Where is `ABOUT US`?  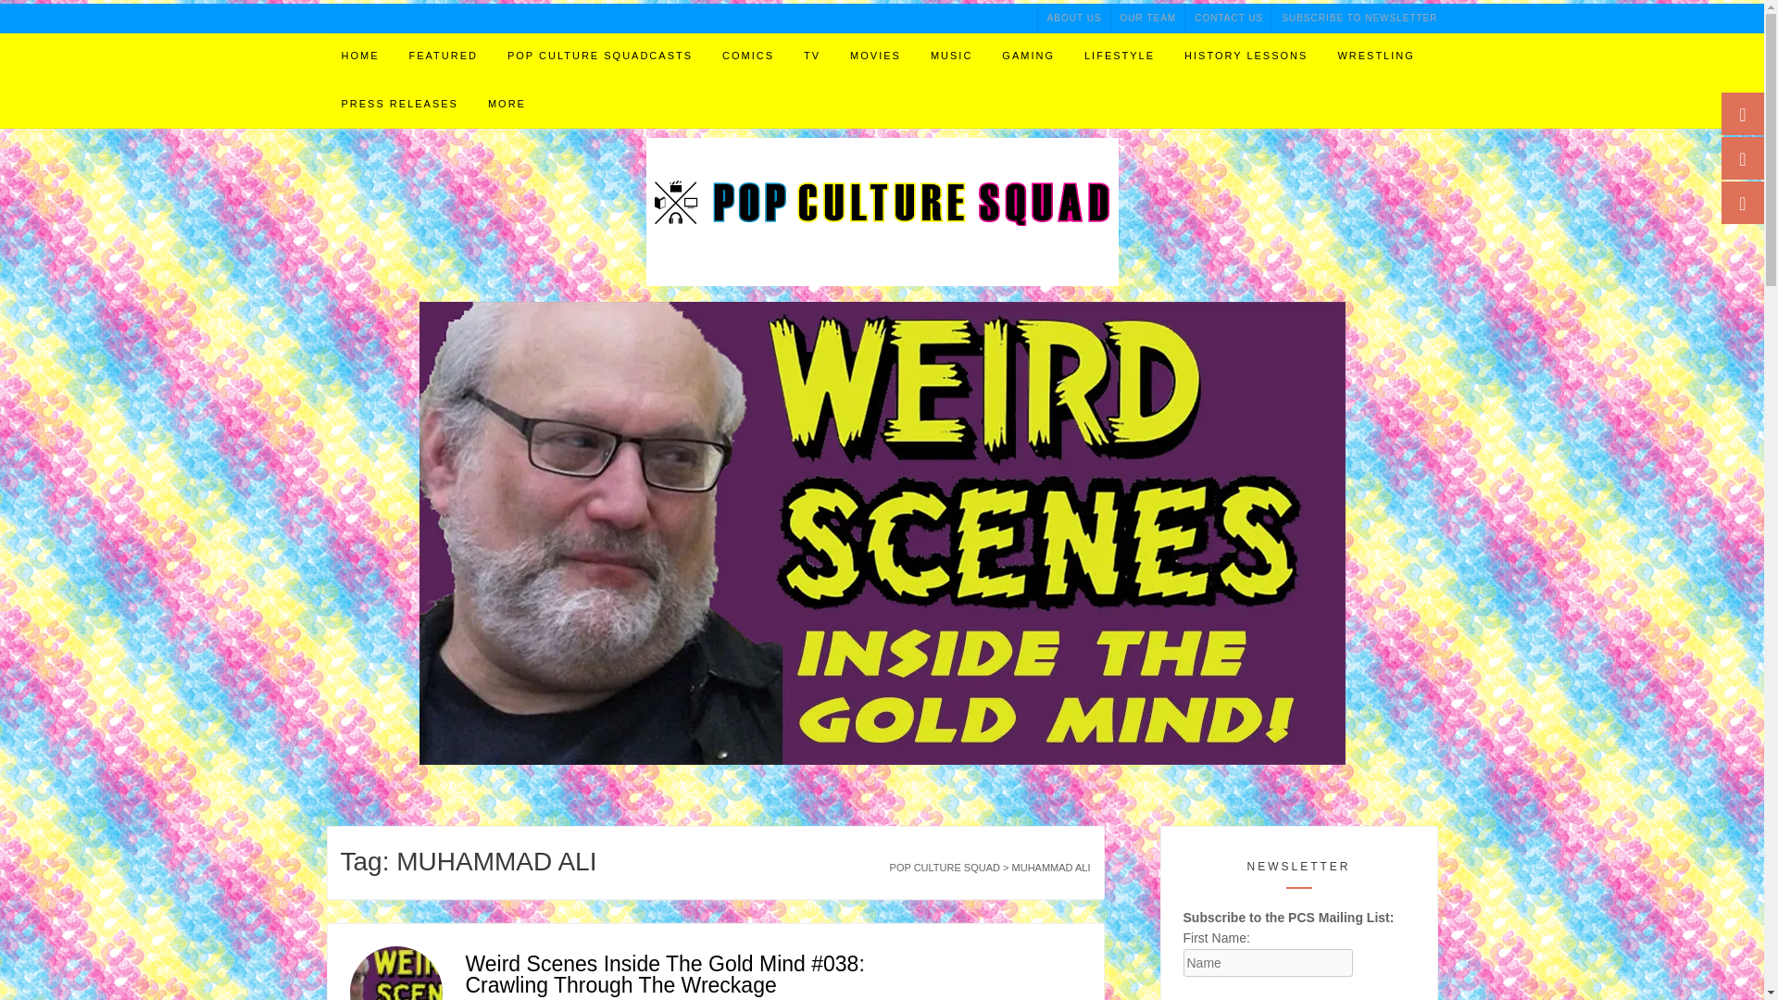 ABOUT US is located at coordinates (1074, 18).